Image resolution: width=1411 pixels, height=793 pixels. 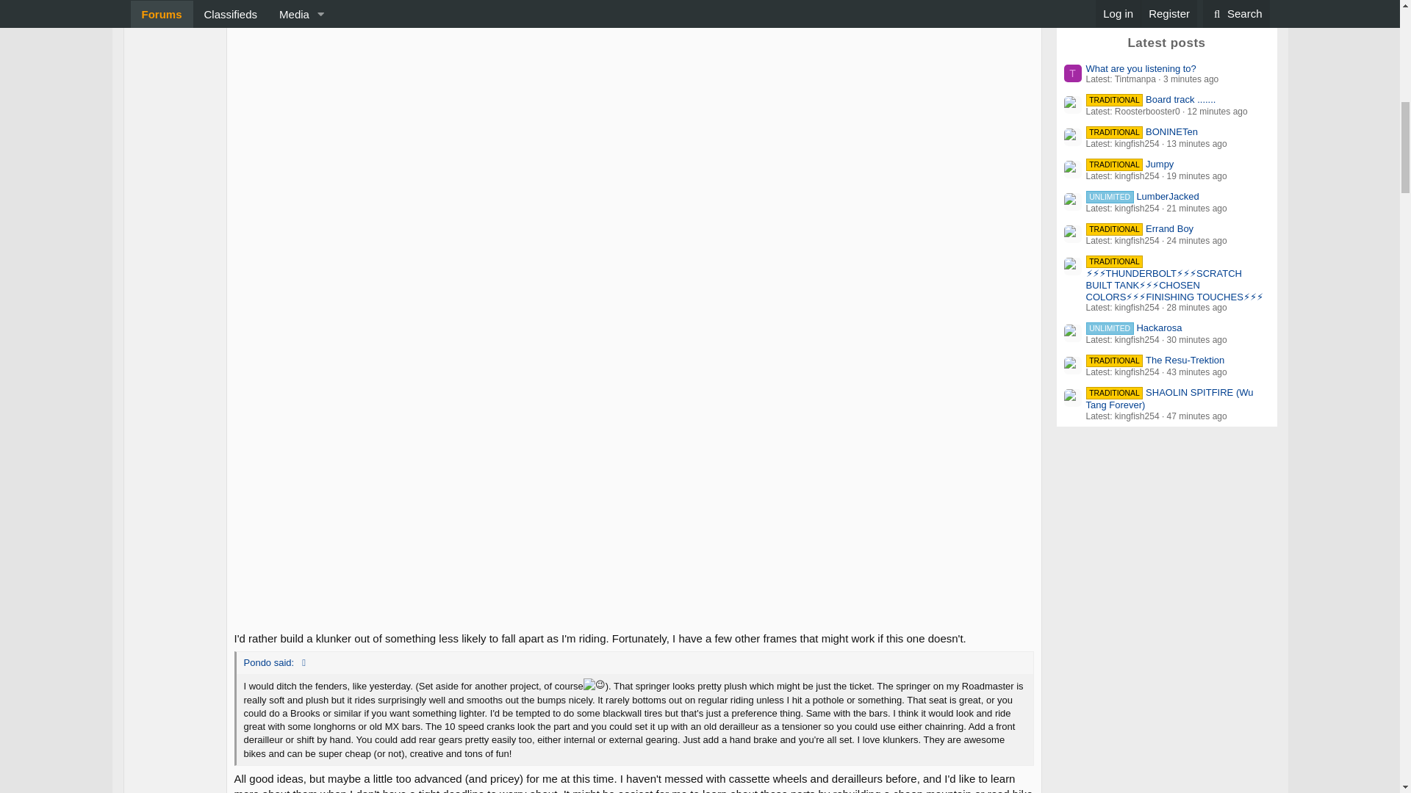 I want to click on Winking face    :wink:, so click(x=594, y=684).